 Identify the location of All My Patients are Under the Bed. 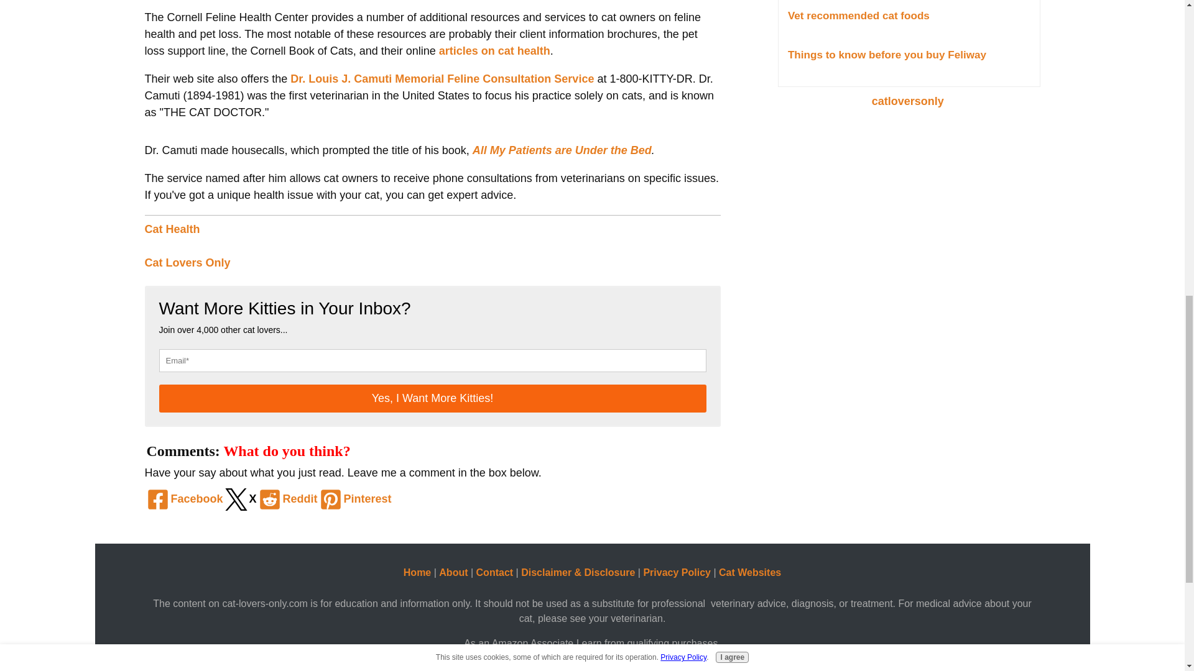
(562, 150).